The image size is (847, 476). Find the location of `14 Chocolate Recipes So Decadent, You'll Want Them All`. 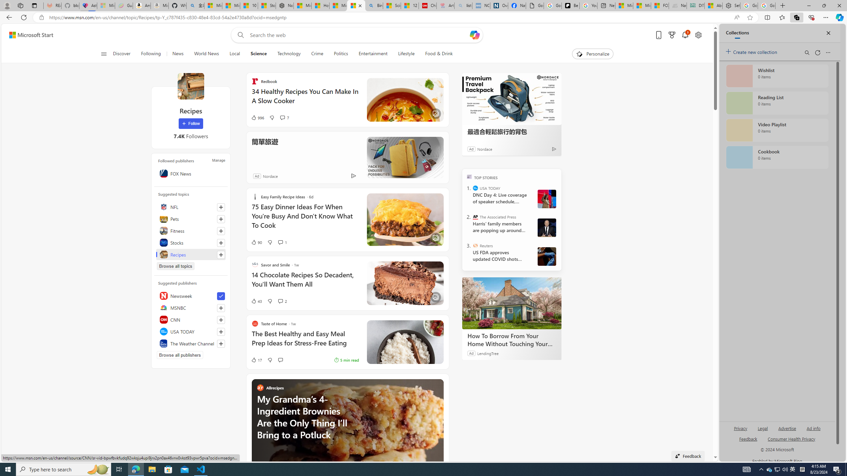

14 Chocolate Recipes So Decadent, You'll Want Them All is located at coordinates (305, 283).